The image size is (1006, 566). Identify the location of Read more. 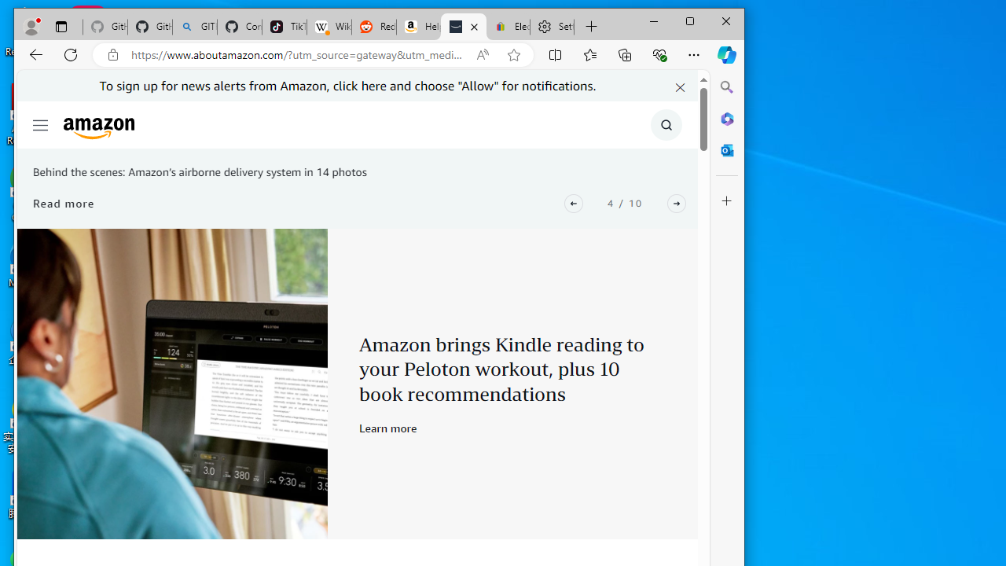
(64, 203).